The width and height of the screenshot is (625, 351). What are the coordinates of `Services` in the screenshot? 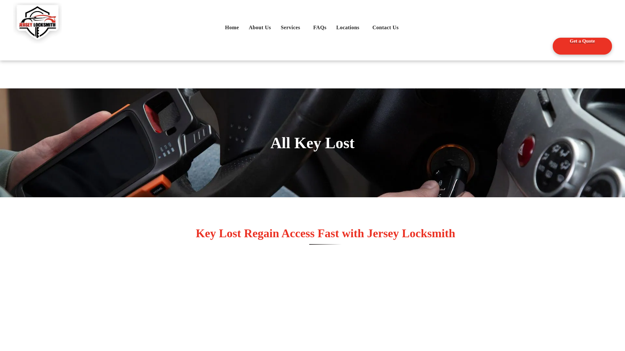 It's located at (292, 28).